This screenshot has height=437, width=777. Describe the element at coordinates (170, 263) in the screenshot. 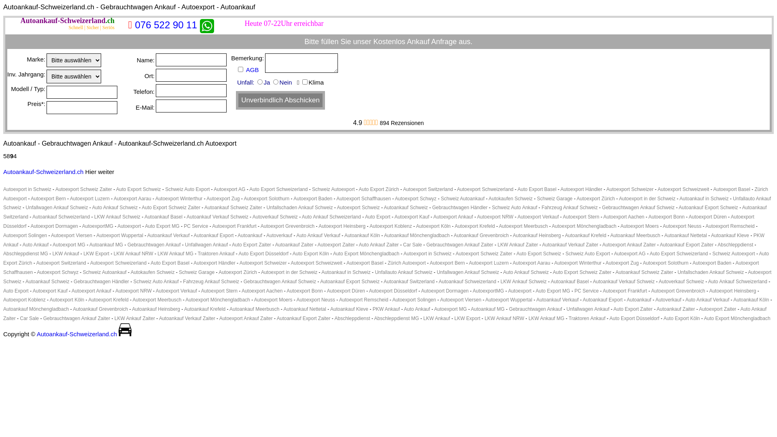

I see `Auto Export Basel` at that location.